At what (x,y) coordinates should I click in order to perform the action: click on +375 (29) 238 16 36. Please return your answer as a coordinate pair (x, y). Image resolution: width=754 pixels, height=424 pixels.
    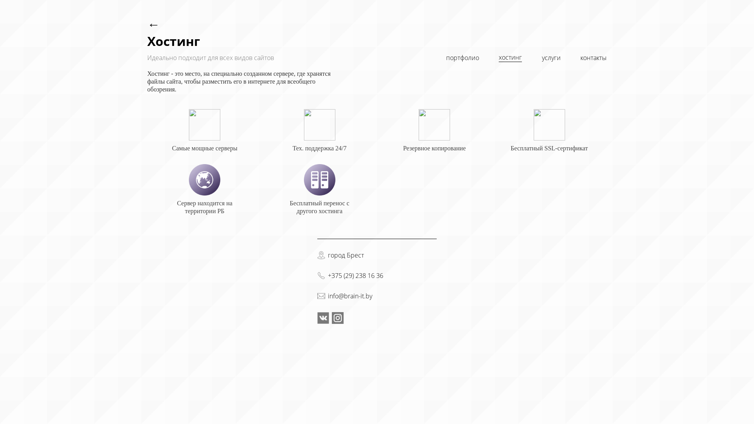
    Looking at the image, I should click on (356, 276).